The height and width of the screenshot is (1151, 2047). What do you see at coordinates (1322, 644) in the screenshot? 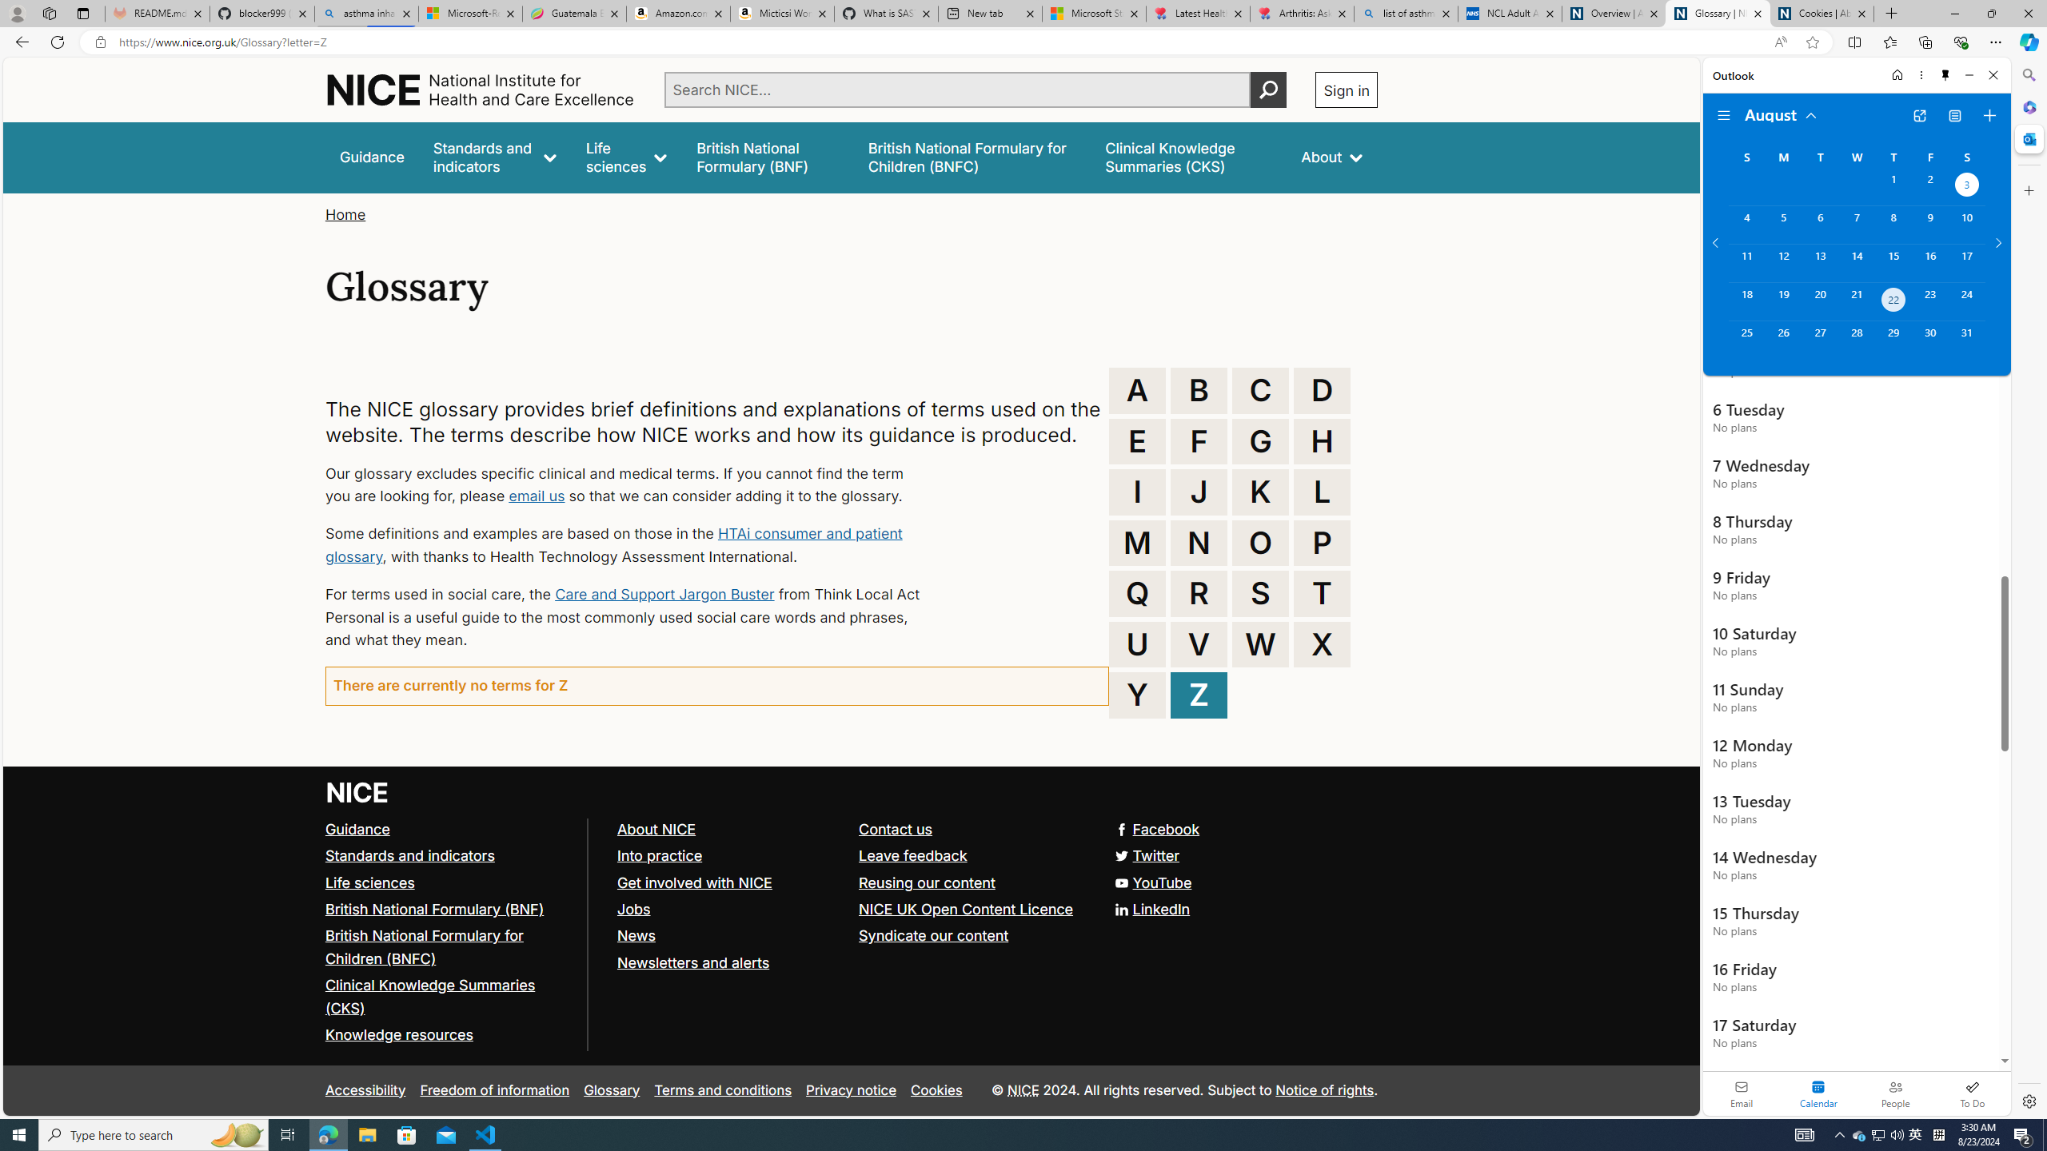
I see `X` at bounding box center [1322, 644].